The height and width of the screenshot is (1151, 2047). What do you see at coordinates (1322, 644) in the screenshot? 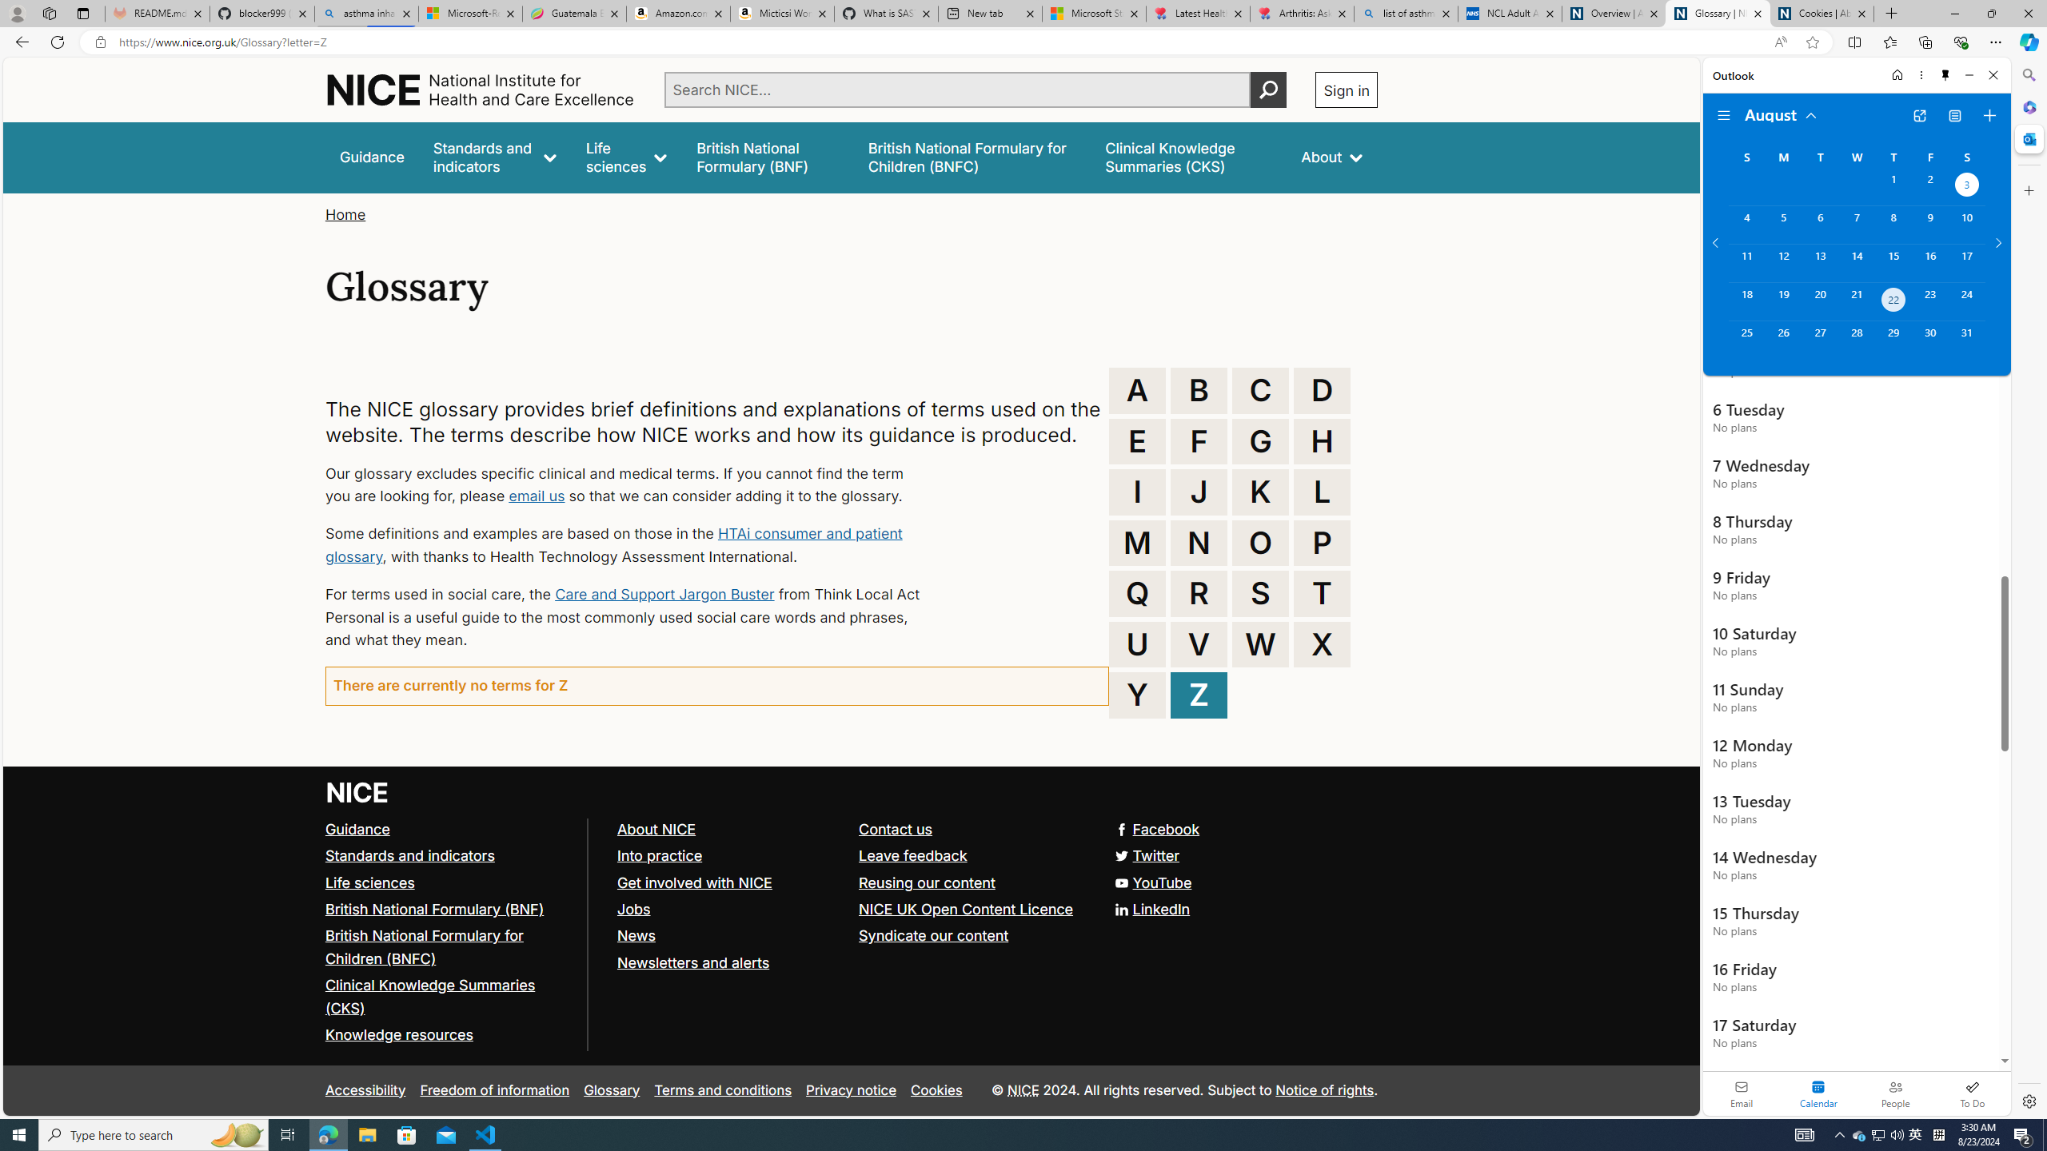
I see `X` at bounding box center [1322, 644].